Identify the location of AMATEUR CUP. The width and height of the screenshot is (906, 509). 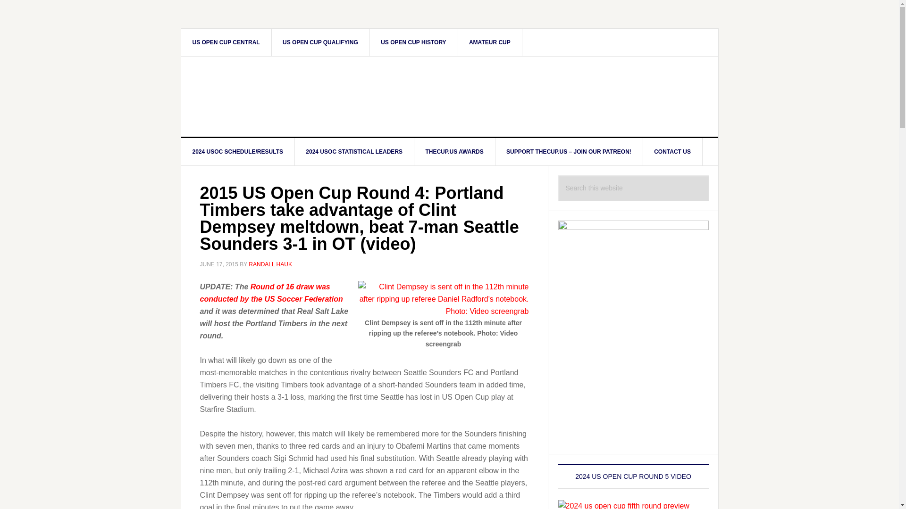
(490, 42).